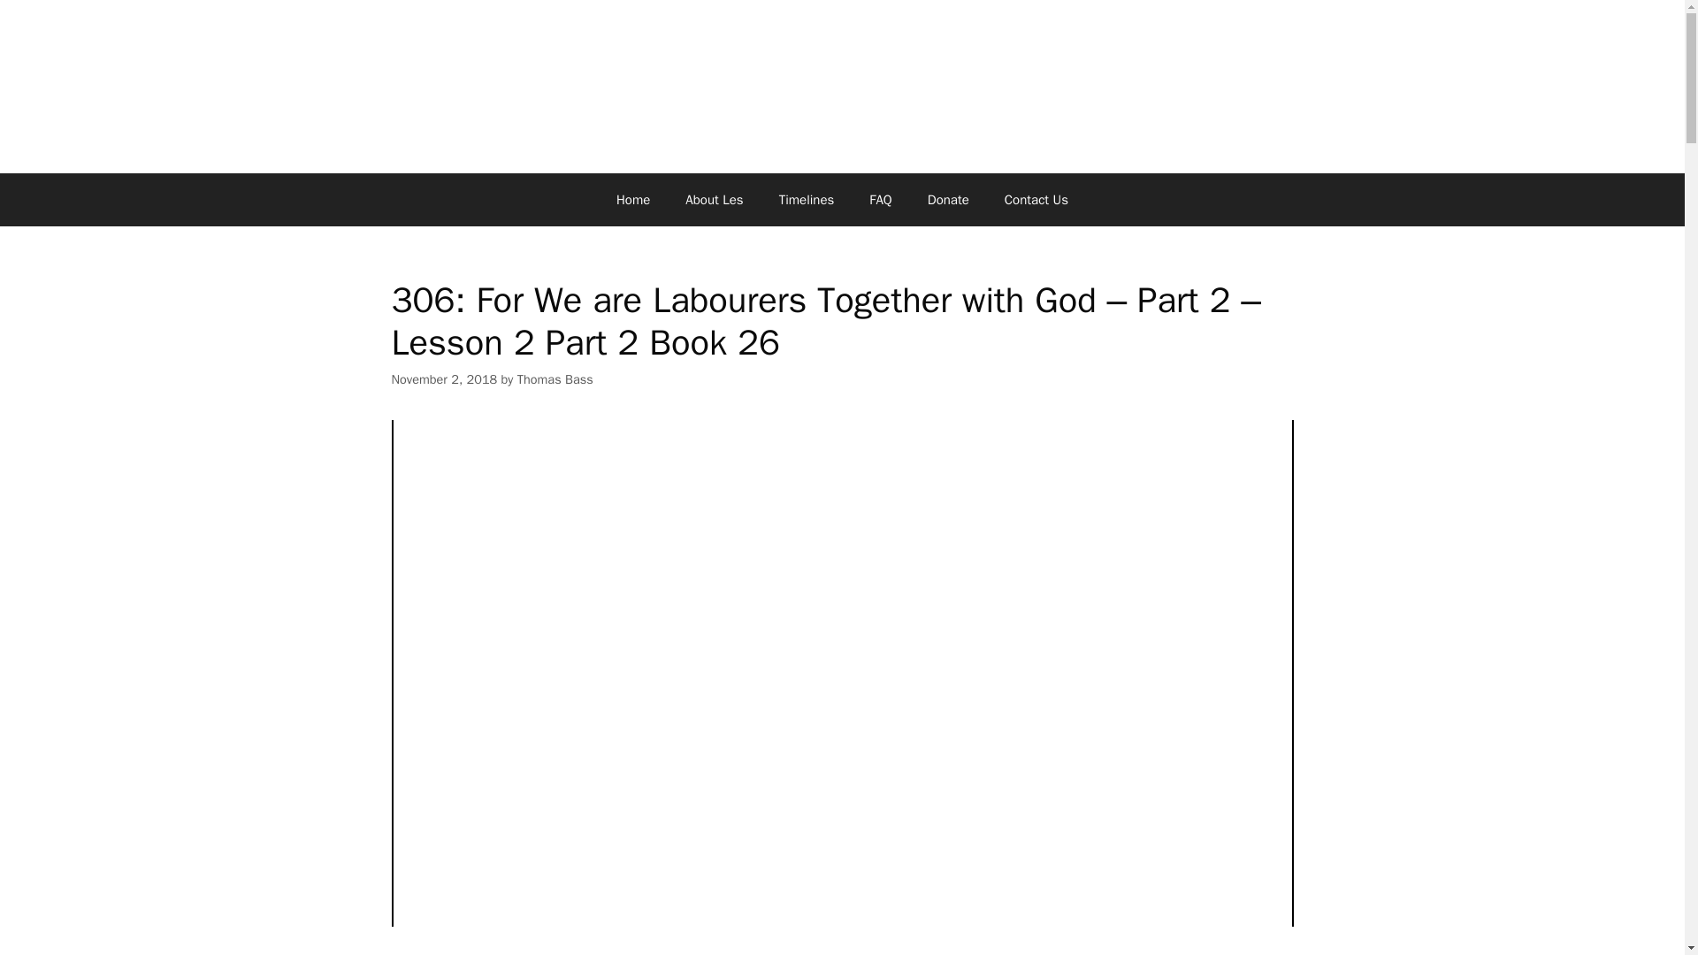  Describe the element at coordinates (633, 199) in the screenshot. I see `Home` at that location.